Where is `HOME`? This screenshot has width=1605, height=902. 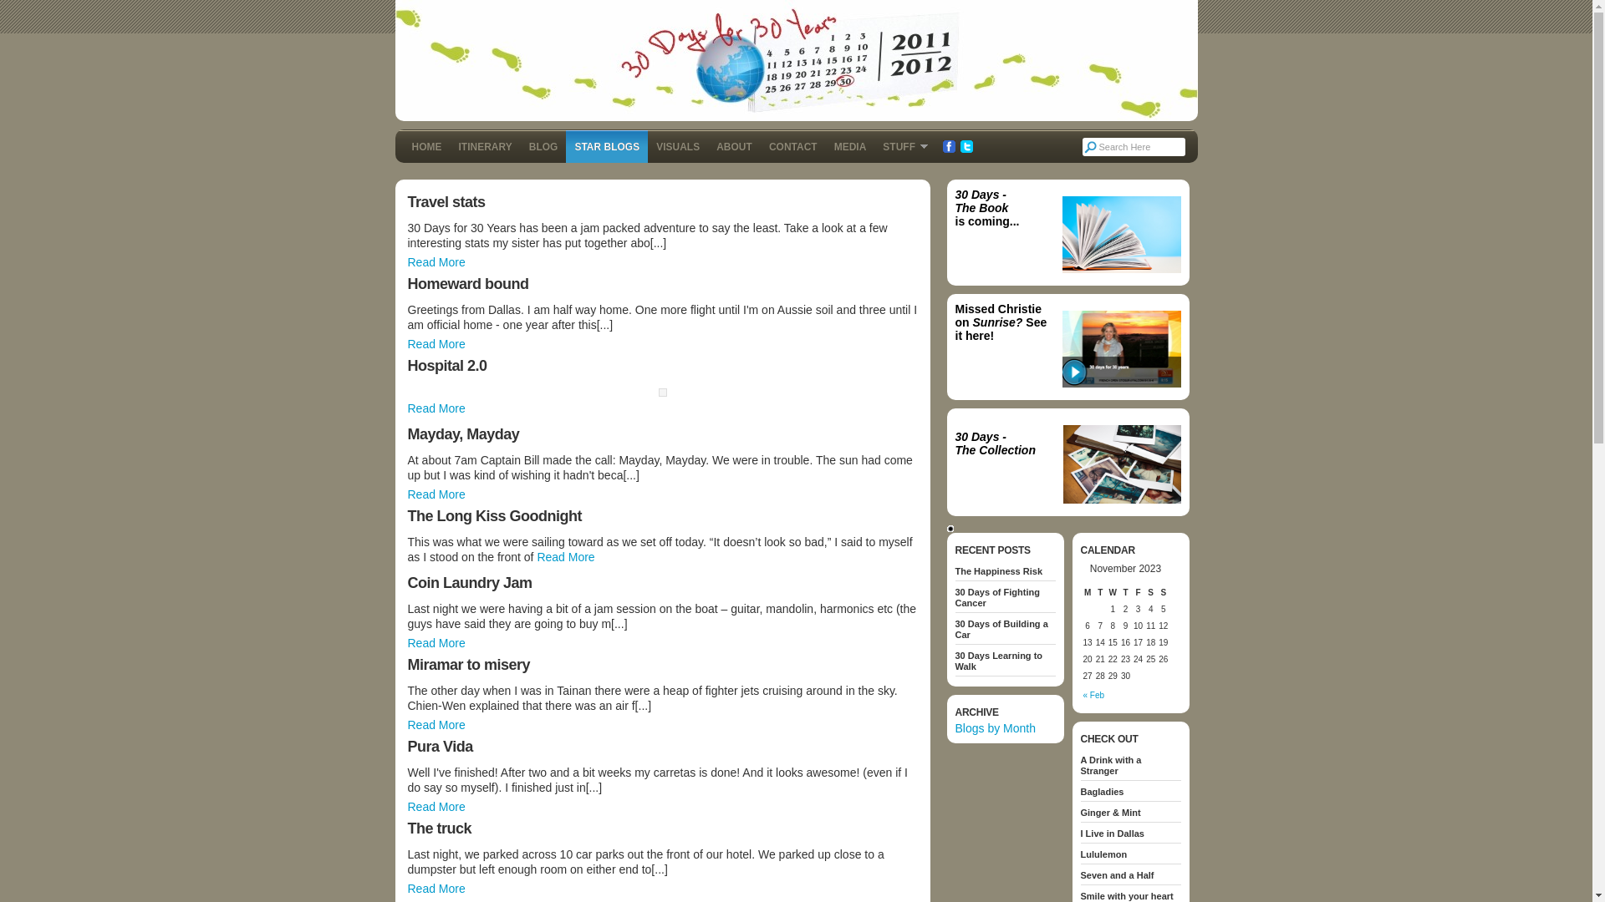 HOME is located at coordinates (426, 146).